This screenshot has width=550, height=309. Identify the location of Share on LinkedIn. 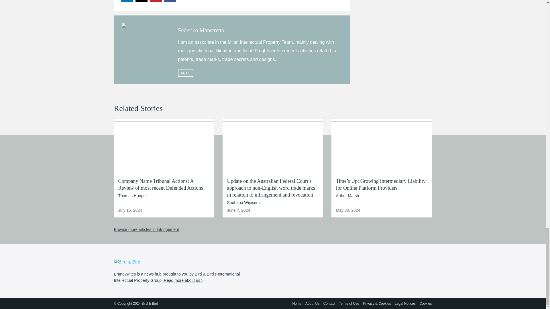
(127, 1).